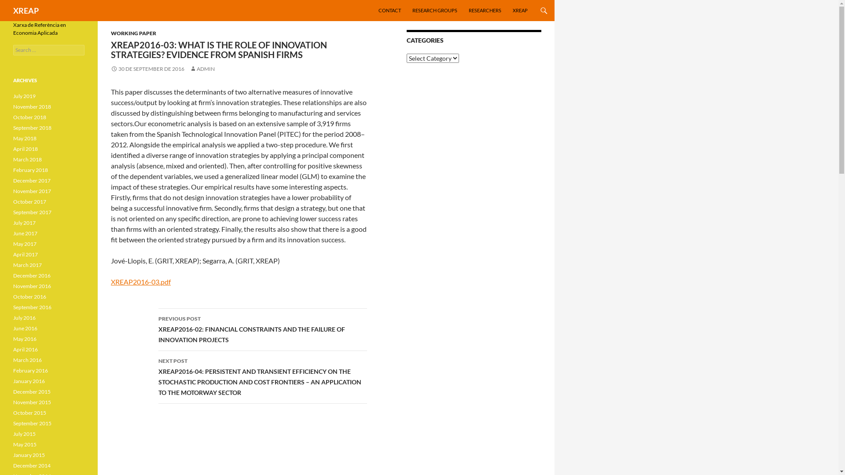 This screenshot has height=475, width=845. What do you see at coordinates (32, 106) in the screenshot?
I see `November 2018` at bounding box center [32, 106].